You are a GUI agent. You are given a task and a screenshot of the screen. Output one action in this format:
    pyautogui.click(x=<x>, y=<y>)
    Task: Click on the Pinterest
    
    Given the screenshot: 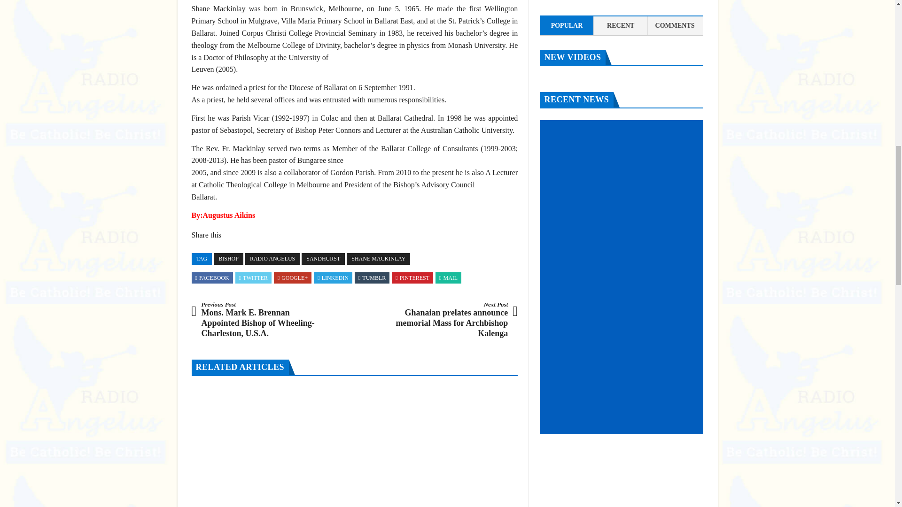 What is the action you would take?
    pyautogui.click(x=412, y=278)
    